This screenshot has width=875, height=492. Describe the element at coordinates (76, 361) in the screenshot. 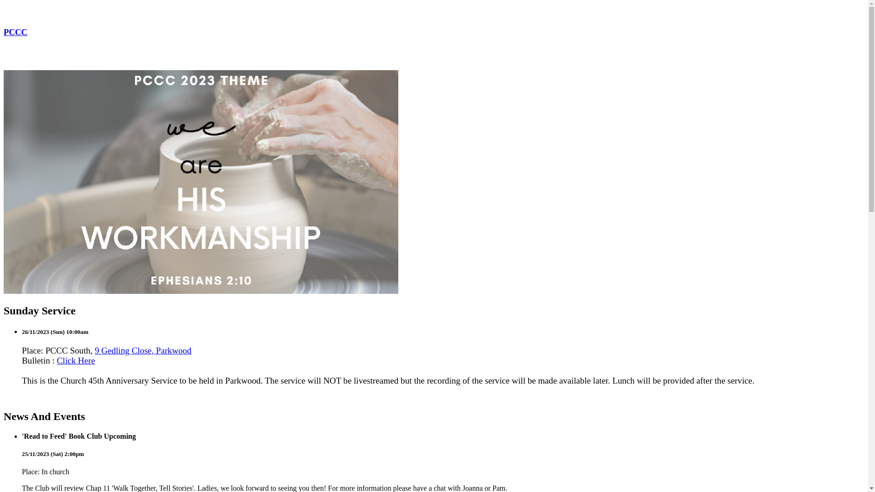

I see `Click Here` at that location.